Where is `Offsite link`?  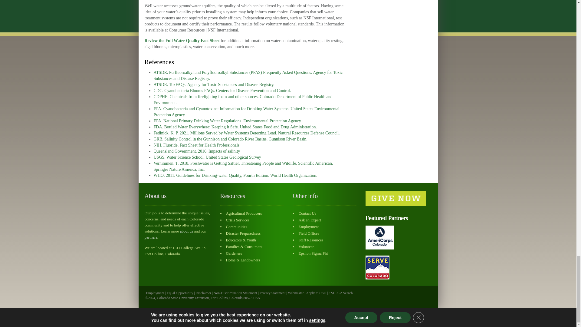 Offsite link is located at coordinates (180, 293).